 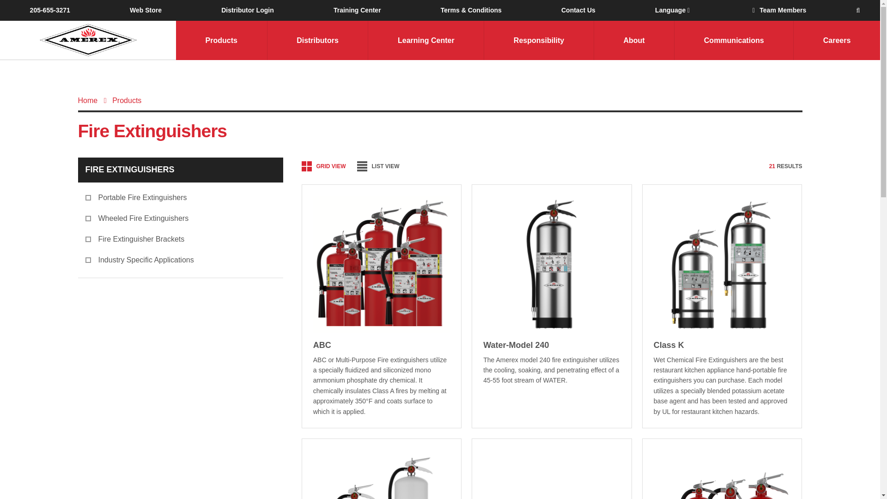 I want to click on Distributors, so click(x=317, y=40).